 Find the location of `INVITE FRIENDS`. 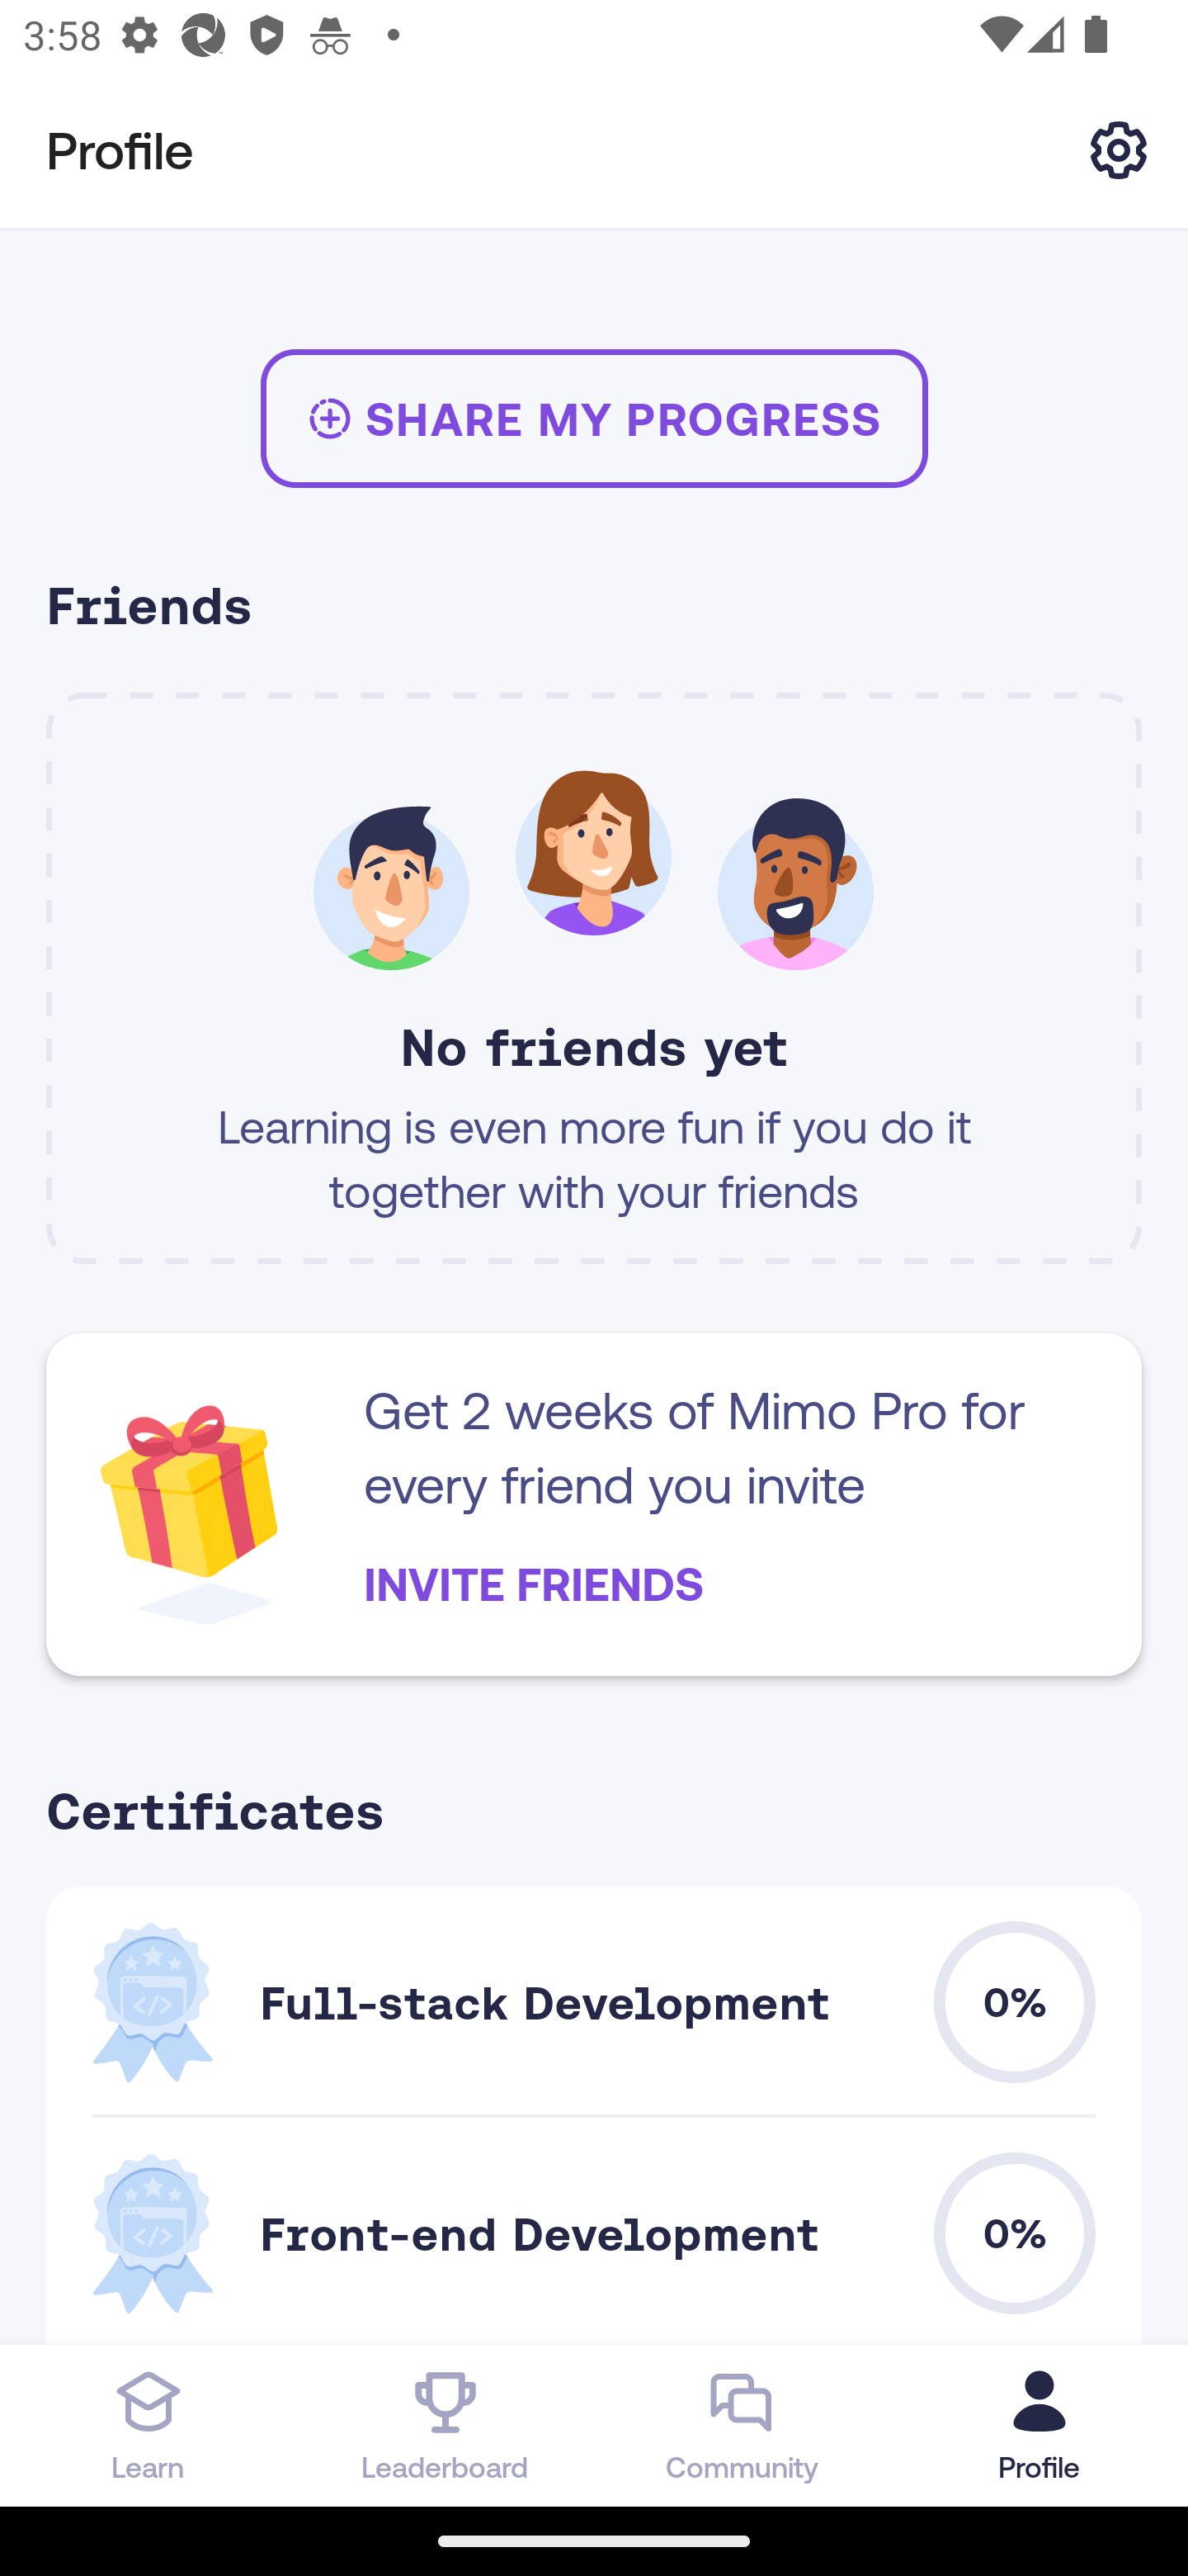

INVITE FRIENDS is located at coordinates (534, 1584).